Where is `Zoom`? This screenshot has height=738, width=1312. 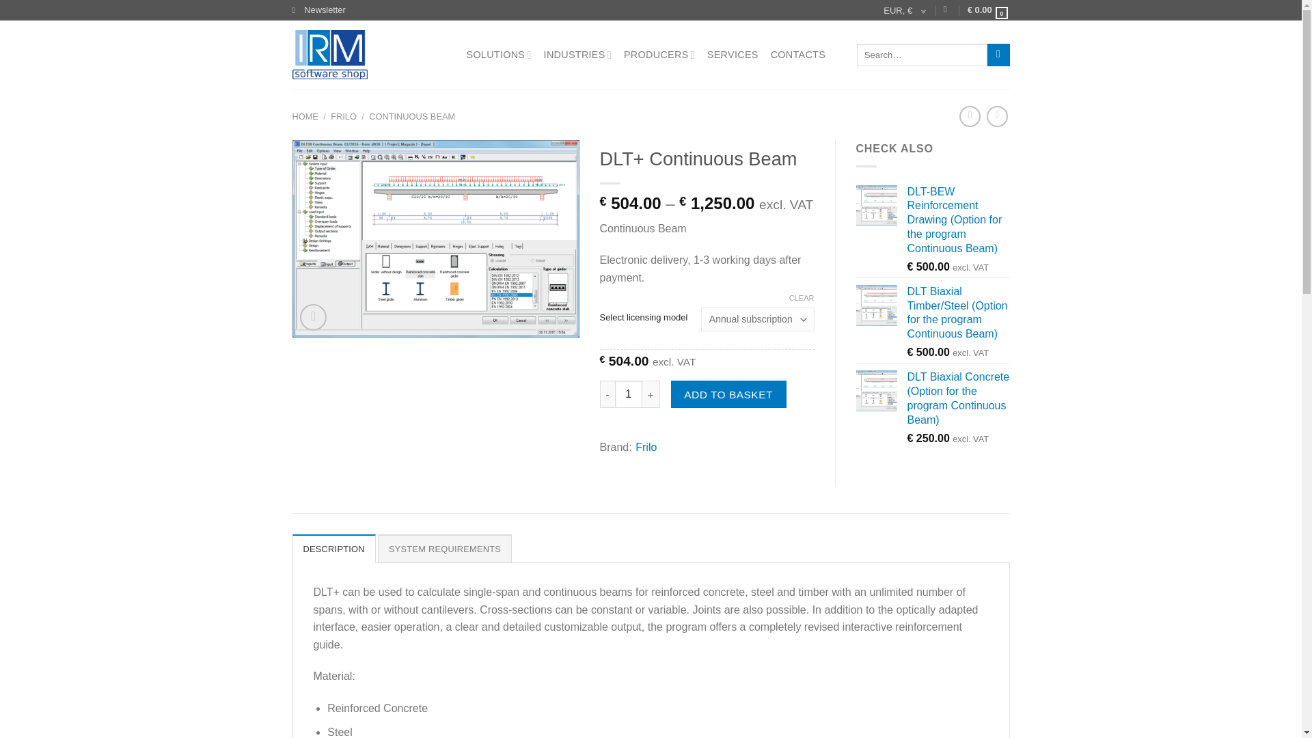
Zoom is located at coordinates (313, 317).